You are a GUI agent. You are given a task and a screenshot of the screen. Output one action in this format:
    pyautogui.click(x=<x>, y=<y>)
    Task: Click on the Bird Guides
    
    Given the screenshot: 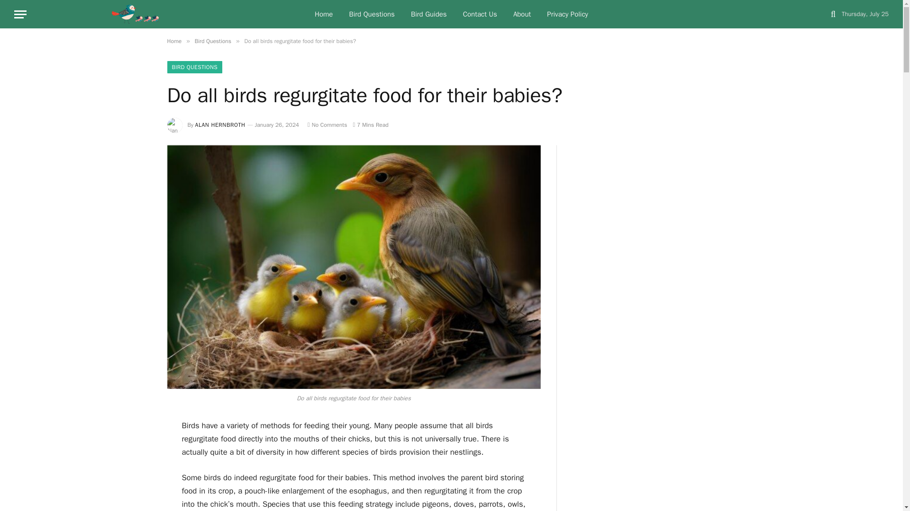 What is the action you would take?
    pyautogui.click(x=429, y=14)
    